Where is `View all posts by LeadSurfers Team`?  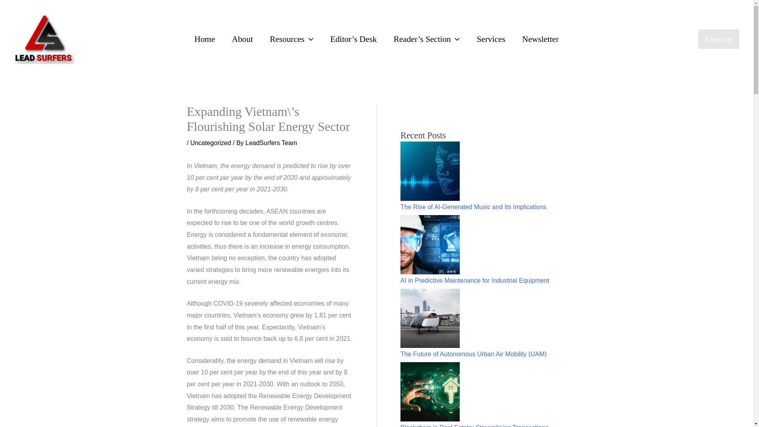 View all posts by LeadSurfers Team is located at coordinates (271, 143).